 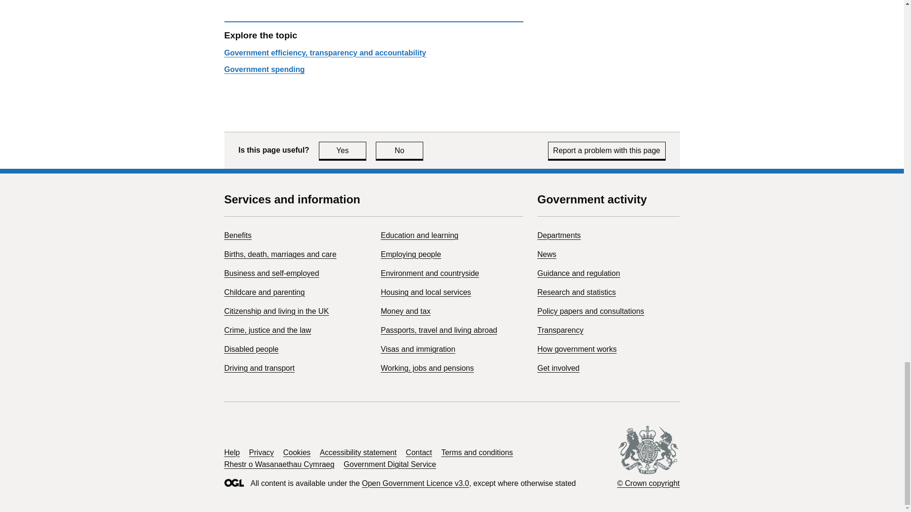 I want to click on Government efficiency, transparency and accountability, so click(x=276, y=311).